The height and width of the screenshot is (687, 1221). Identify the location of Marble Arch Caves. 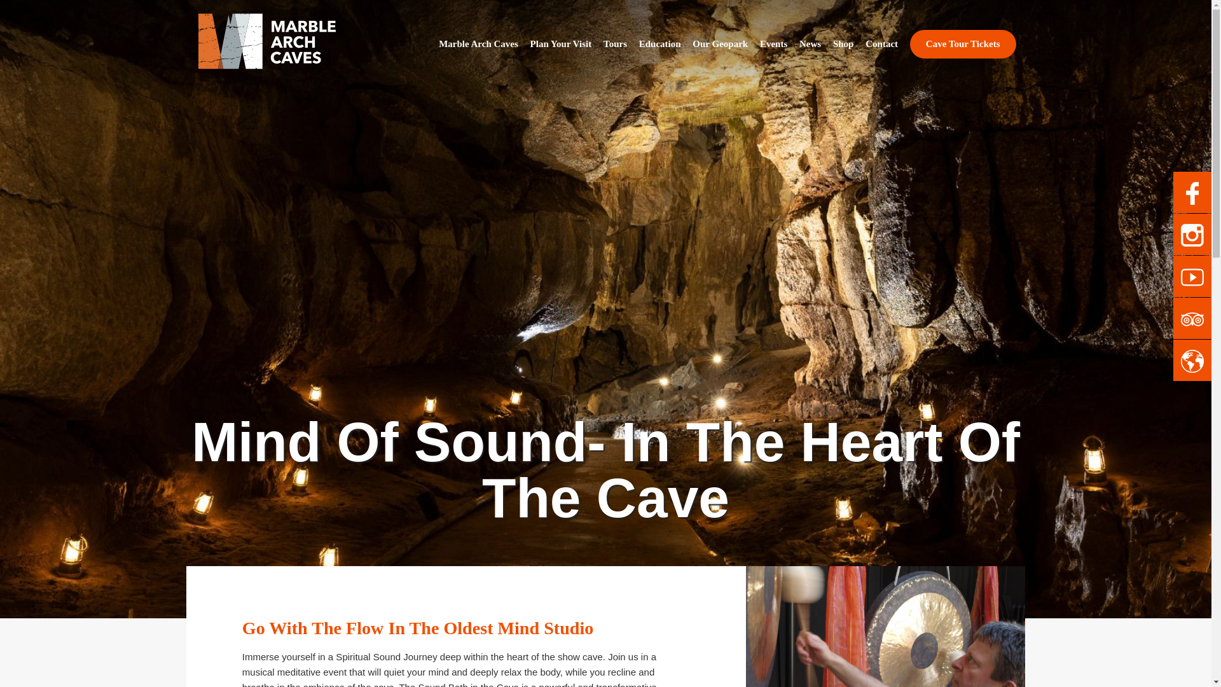
(478, 43).